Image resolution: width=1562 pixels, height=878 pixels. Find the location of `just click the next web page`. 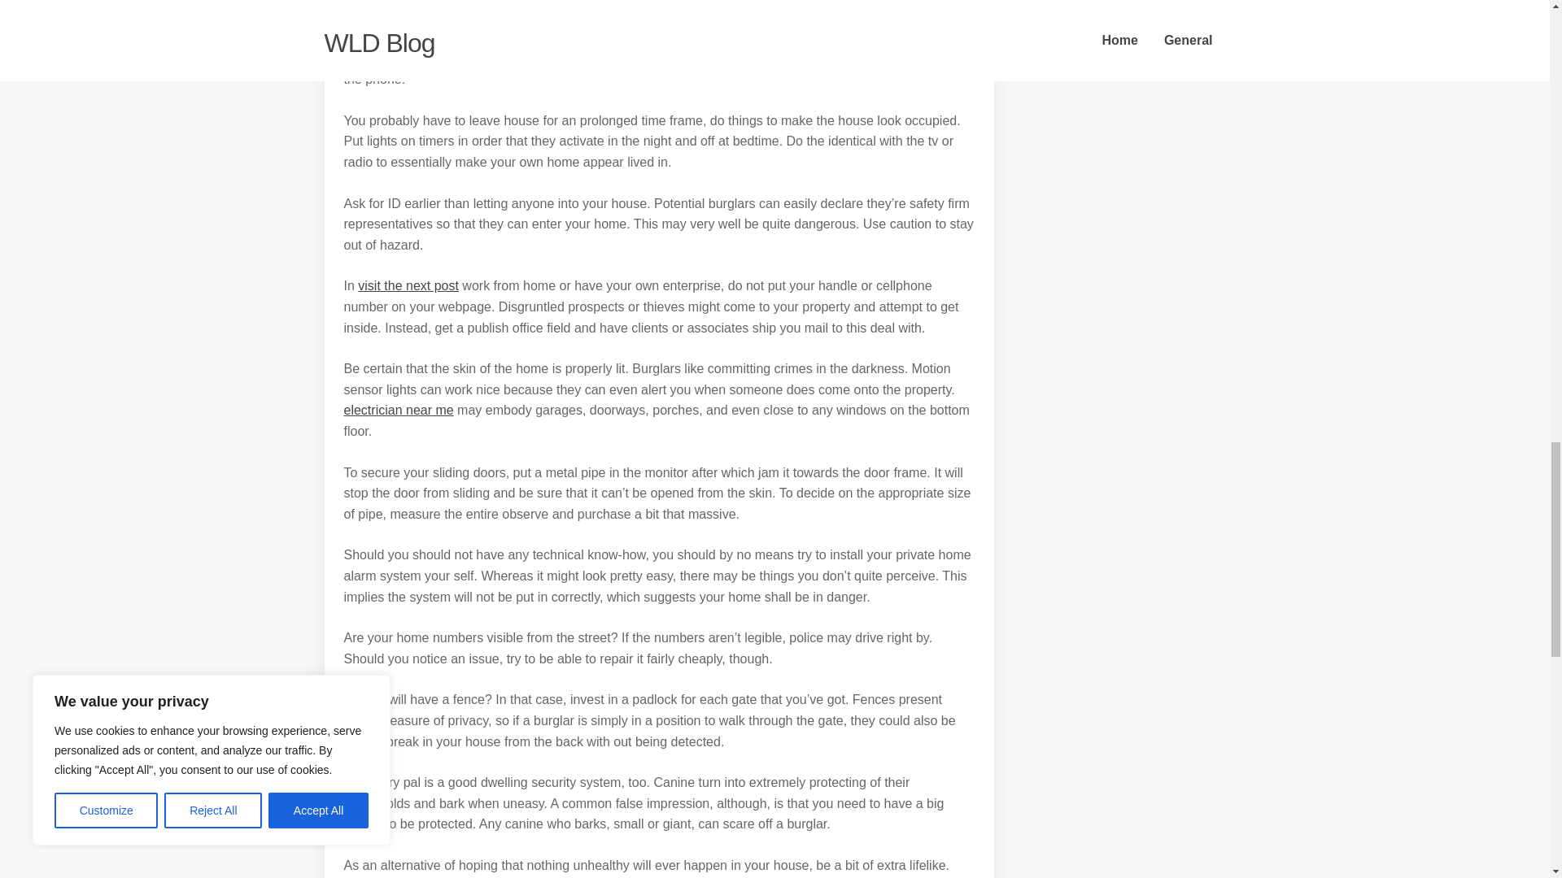

just click the next web page is located at coordinates (655, 27).